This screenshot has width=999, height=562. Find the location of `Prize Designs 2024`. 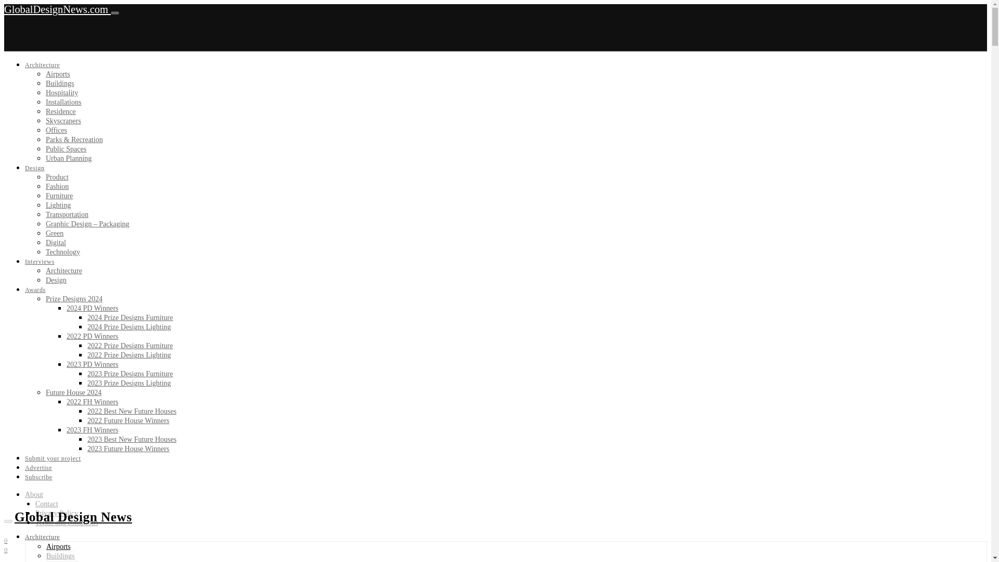

Prize Designs 2024 is located at coordinates (74, 299).